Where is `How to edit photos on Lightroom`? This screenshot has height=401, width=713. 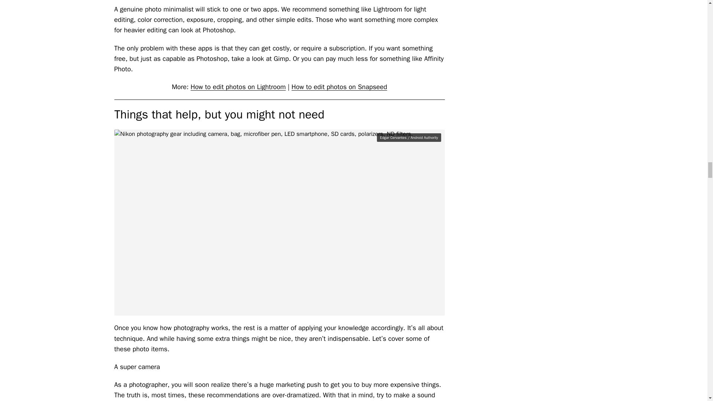 How to edit photos on Lightroom is located at coordinates (238, 87).